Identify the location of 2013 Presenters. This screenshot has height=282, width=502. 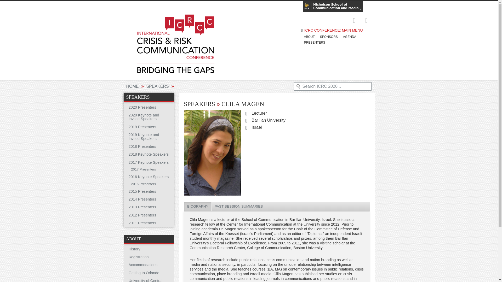
(149, 207).